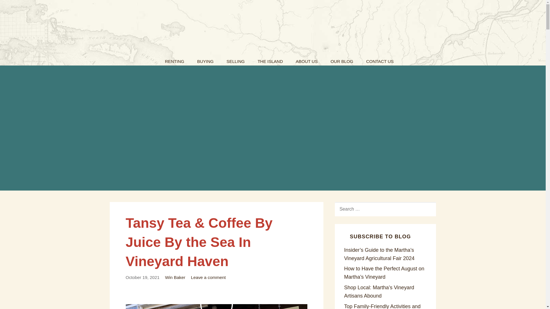 The image size is (550, 309). Describe the element at coordinates (208, 278) in the screenshot. I see `Leave a comment` at that location.